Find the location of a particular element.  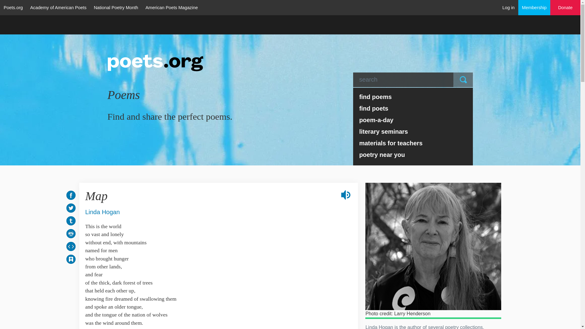

Log in is located at coordinates (509, 7).